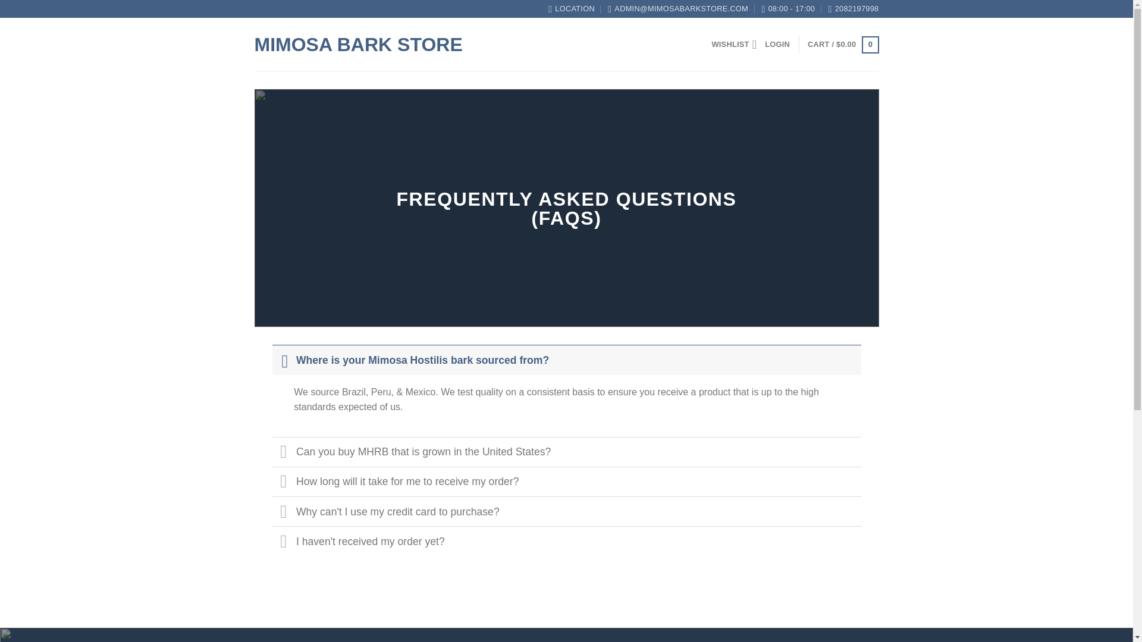 Image resolution: width=1142 pixels, height=642 pixels. Describe the element at coordinates (788, 9) in the screenshot. I see `08:00 - 17:00` at that location.